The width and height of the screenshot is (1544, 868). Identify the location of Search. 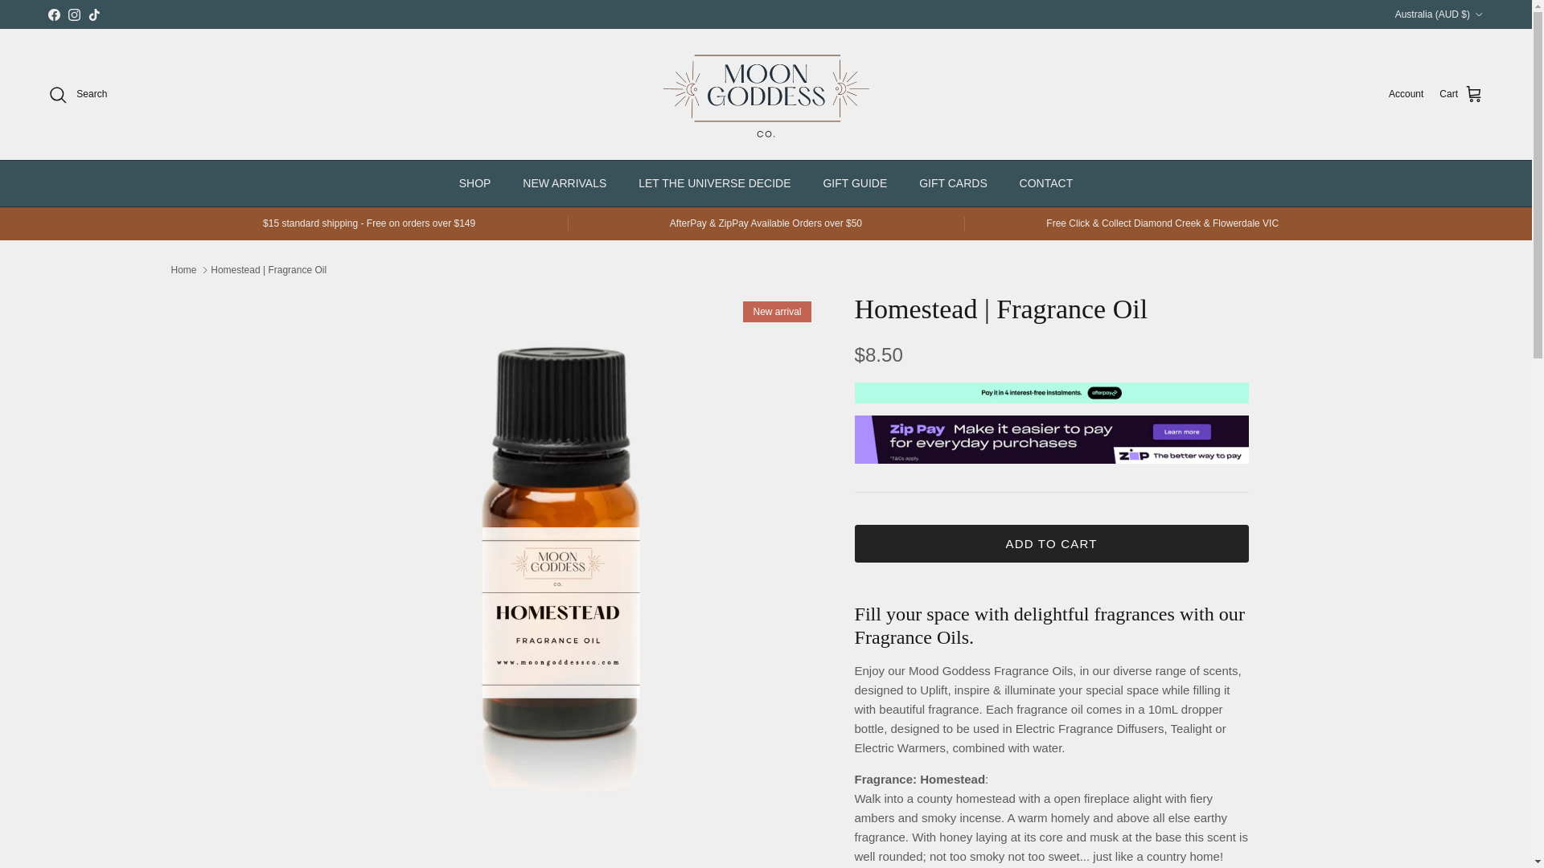
(77, 94).